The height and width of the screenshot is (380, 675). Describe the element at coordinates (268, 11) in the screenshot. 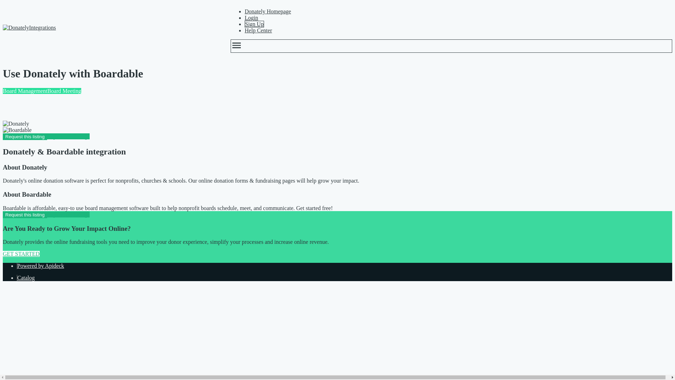

I see `Donately Homepage` at that location.